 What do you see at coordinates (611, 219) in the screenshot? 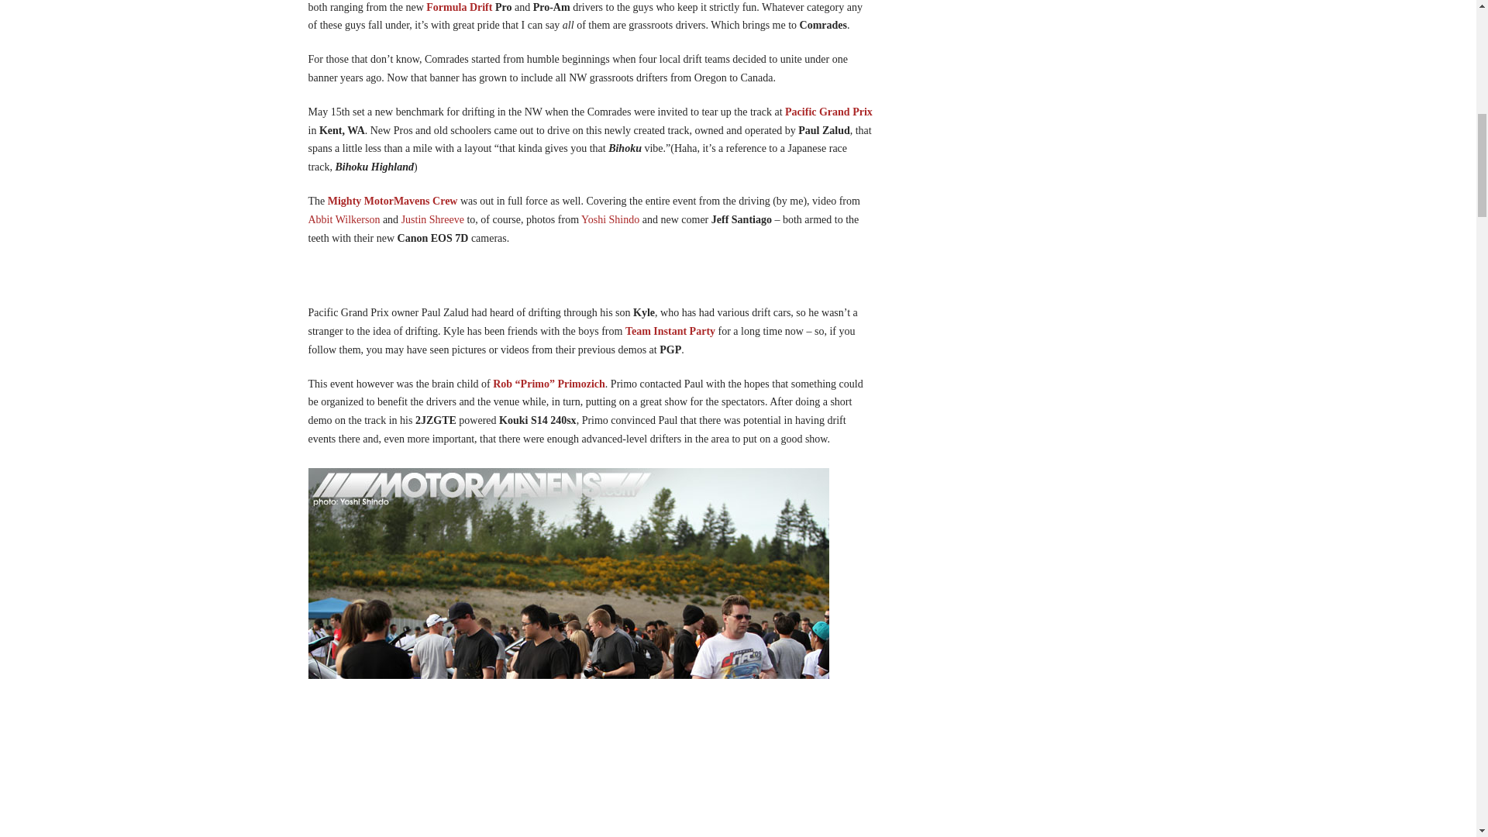
I see `Yoshi Shindo` at bounding box center [611, 219].